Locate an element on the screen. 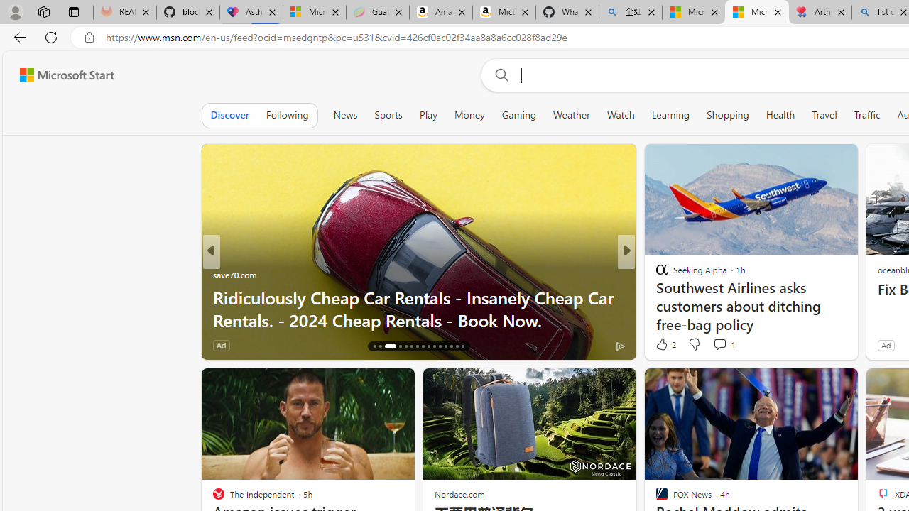 This screenshot has height=511, width=909. AutomationID: tab-21 is located at coordinates (410, 346).